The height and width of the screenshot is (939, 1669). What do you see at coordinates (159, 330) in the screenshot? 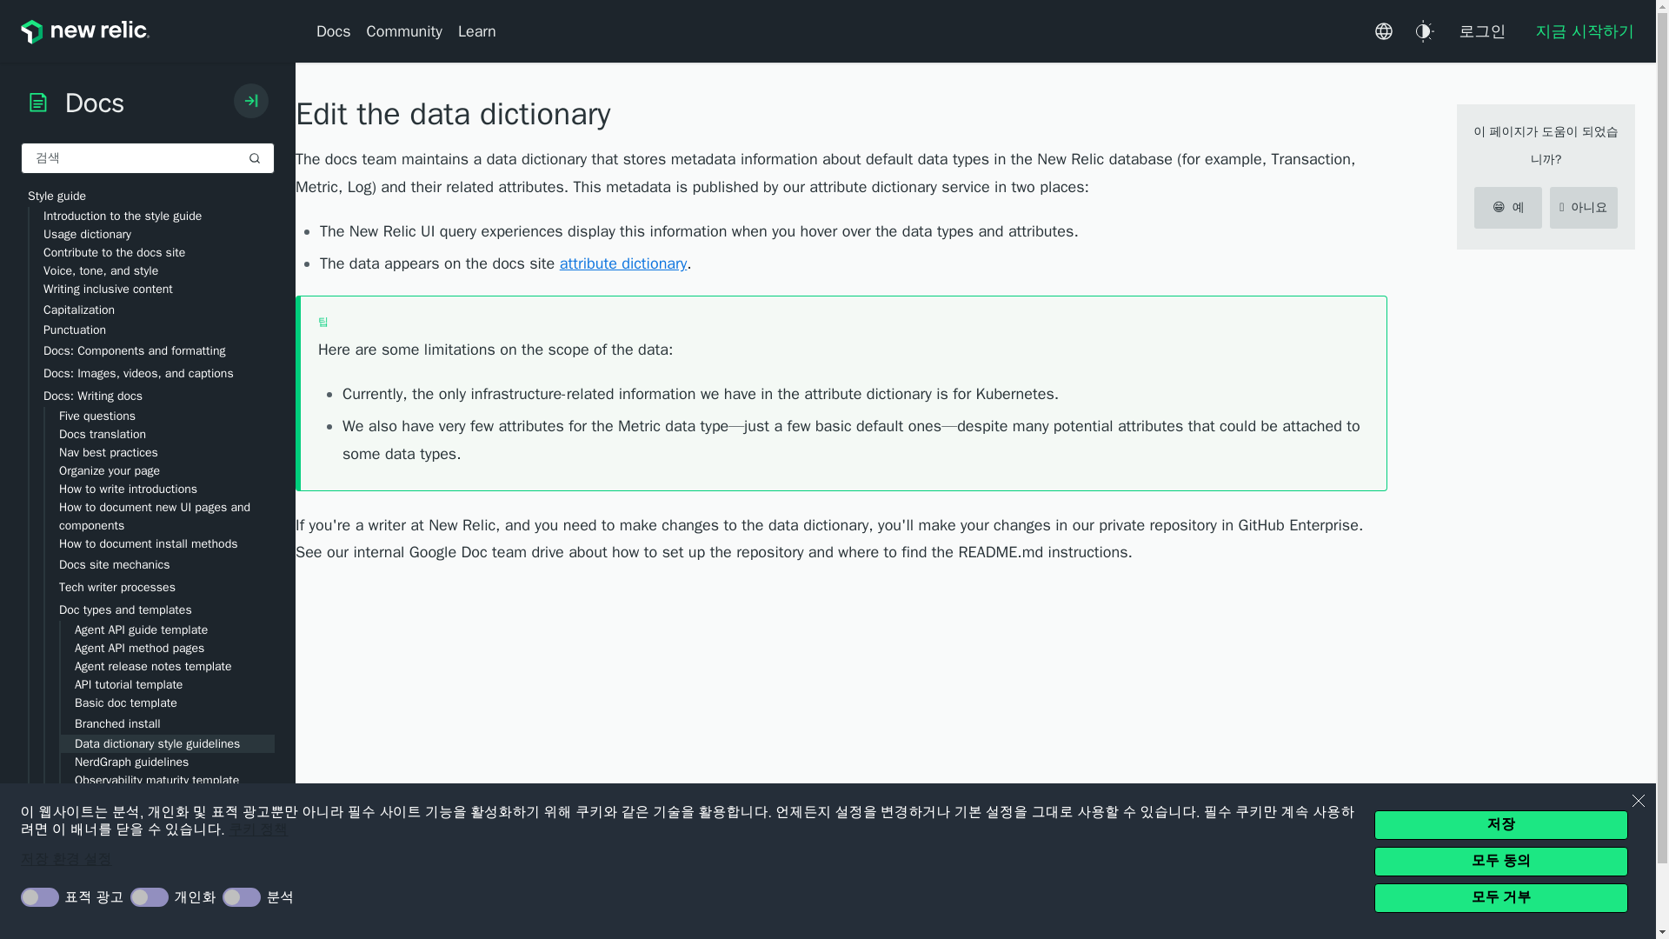
I see `Punctuation` at bounding box center [159, 330].